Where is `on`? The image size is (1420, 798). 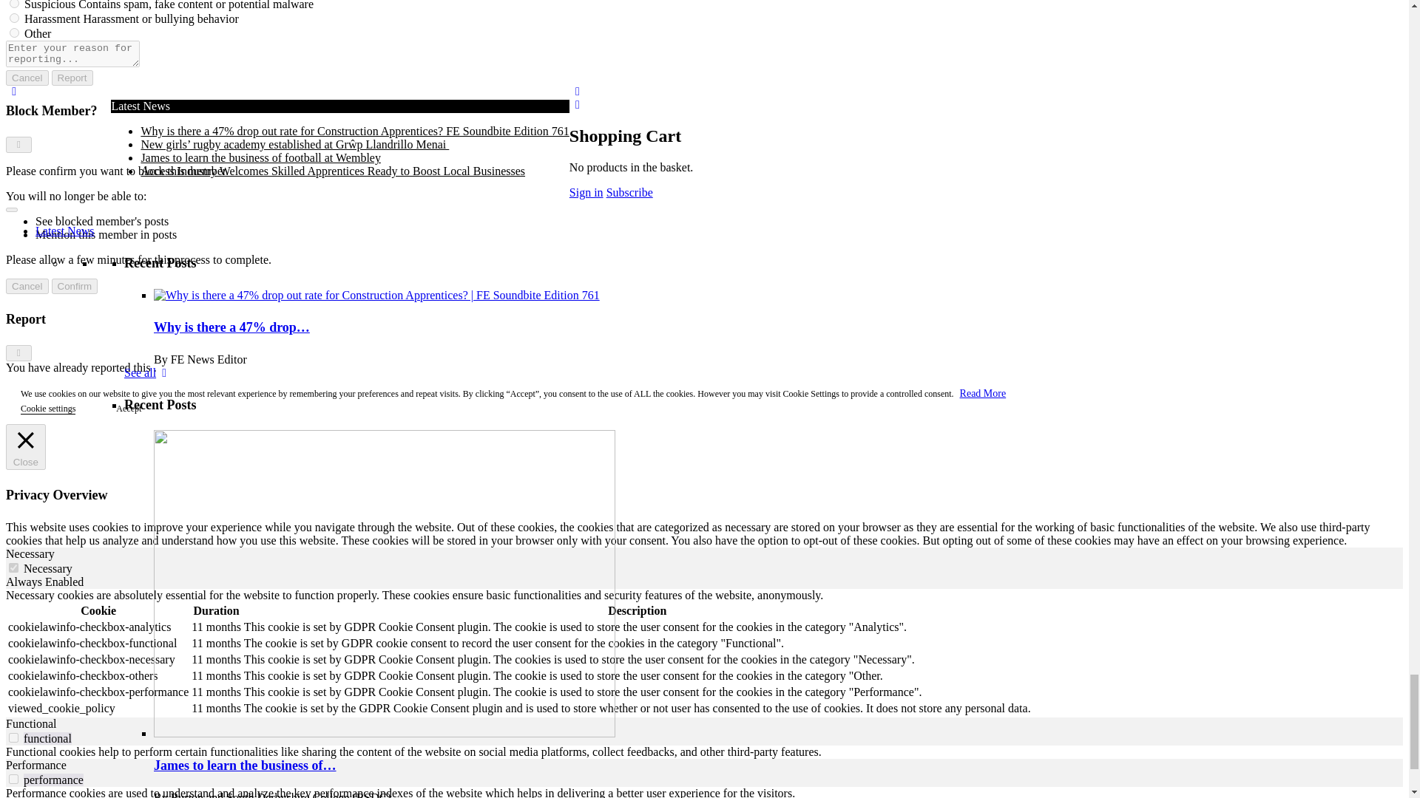
on is located at coordinates (13, 779).